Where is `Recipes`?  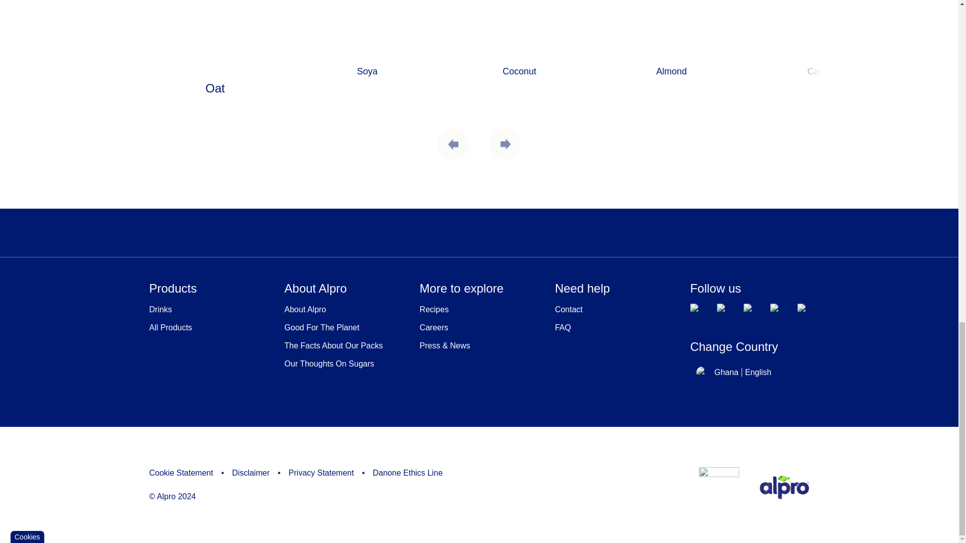
Recipes is located at coordinates (479, 310).